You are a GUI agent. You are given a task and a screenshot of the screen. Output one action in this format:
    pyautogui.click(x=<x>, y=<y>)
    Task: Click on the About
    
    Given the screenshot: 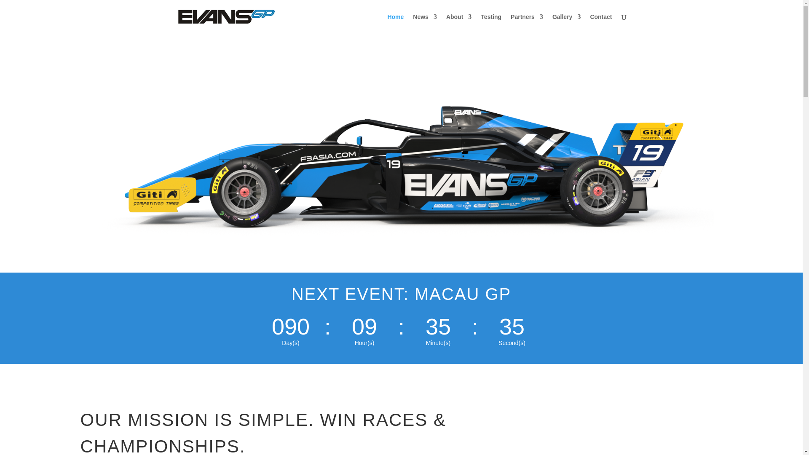 What is the action you would take?
    pyautogui.click(x=459, y=24)
    